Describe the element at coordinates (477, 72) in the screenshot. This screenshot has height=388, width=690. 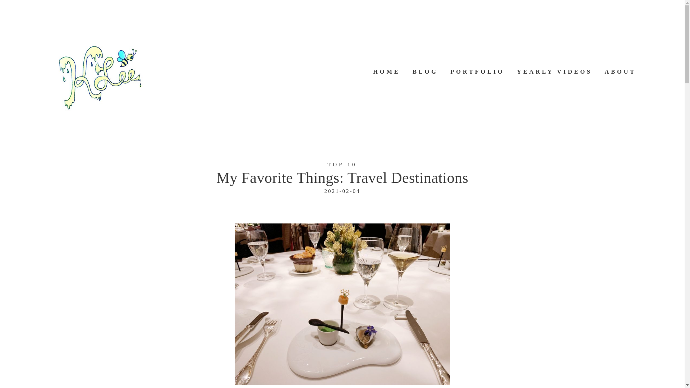
I see `PORTFOLIO` at that location.